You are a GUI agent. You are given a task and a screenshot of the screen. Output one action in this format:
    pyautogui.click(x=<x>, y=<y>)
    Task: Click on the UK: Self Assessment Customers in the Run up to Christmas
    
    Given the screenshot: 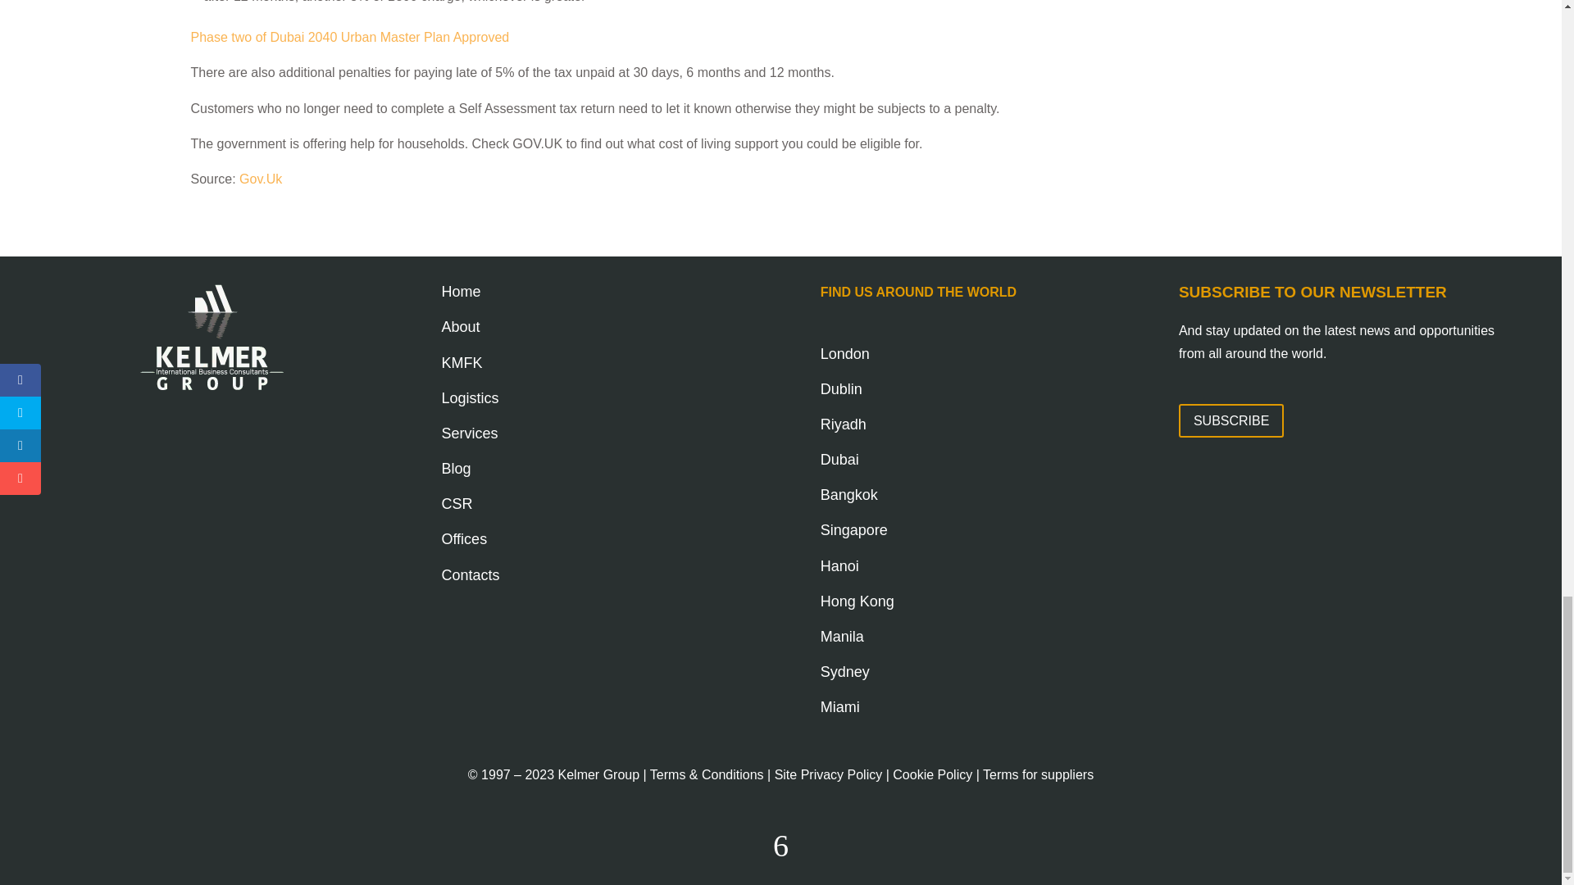 What is the action you would take?
    pyautogui.click(x=780, y=851)
    